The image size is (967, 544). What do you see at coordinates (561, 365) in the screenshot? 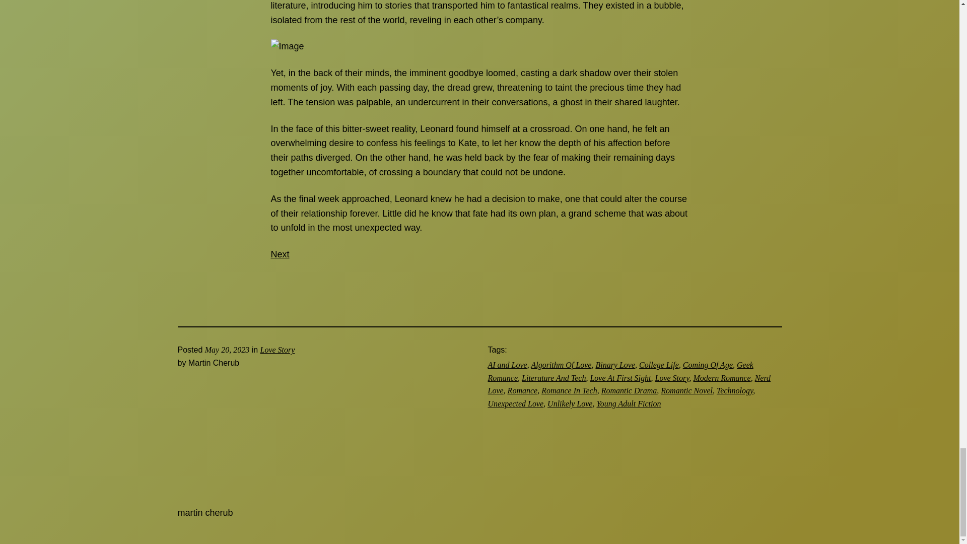
I see `Algorithm Of Love` at bounding box center [561, 365].